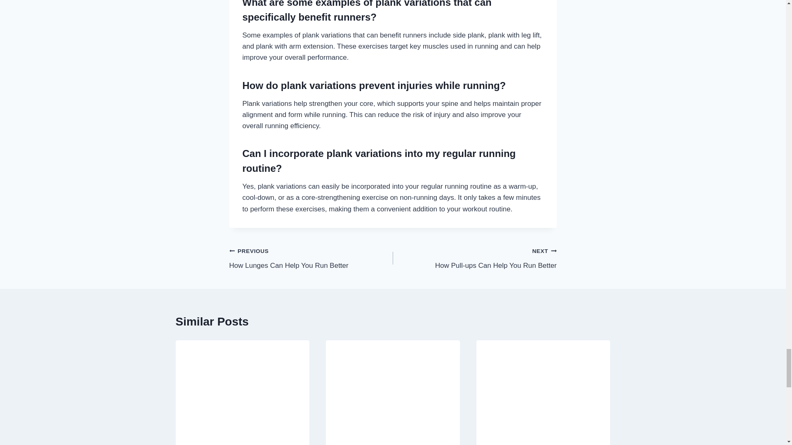  Describe the element at coordinates (474, 258) in the screenshot. I see `How Bird dogs Can Help You Run Better` at that location.